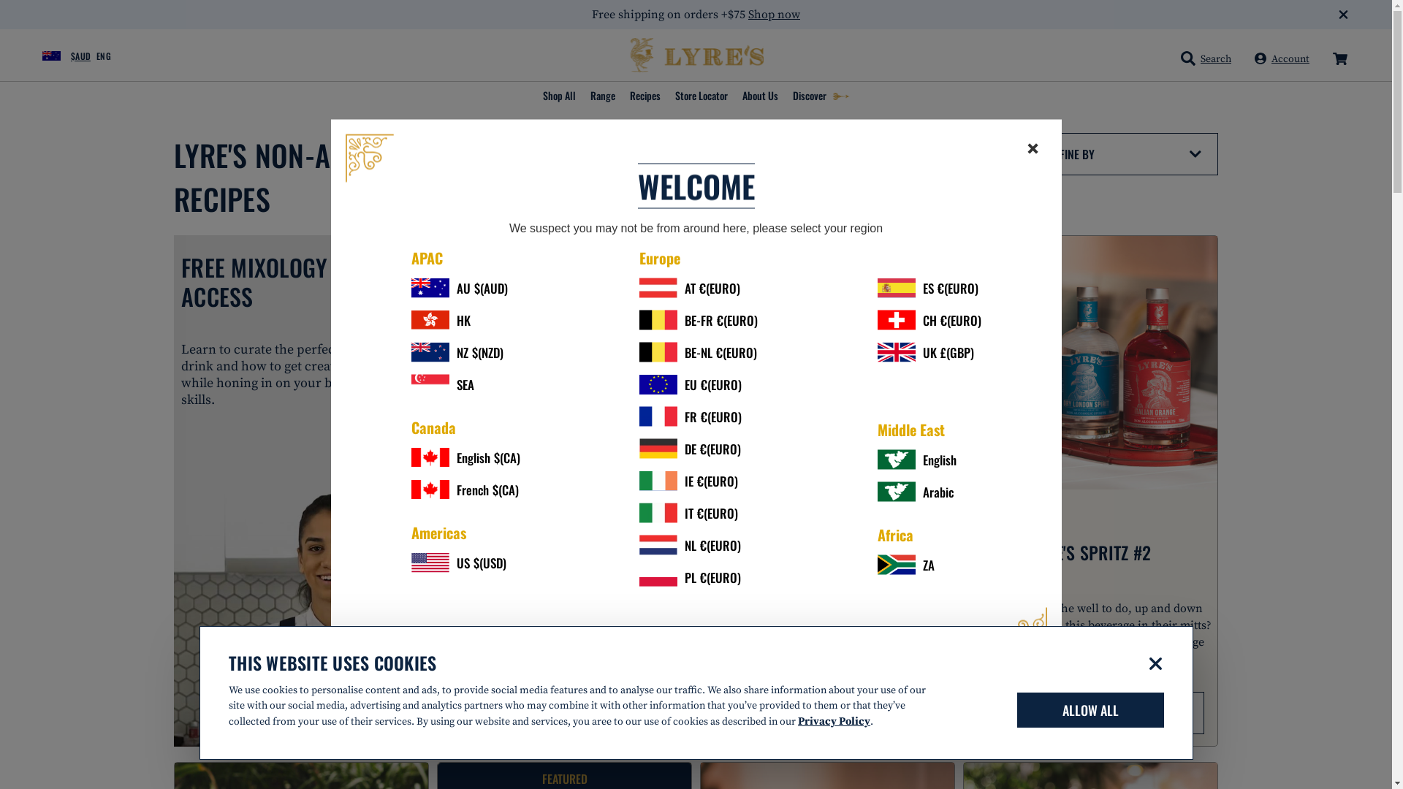 The width and height of the screenshot is (1403, 789). What do you see at coordinates (58, 56) in the screenshot?
I see `$AUD` at bounding box center [58, 56].